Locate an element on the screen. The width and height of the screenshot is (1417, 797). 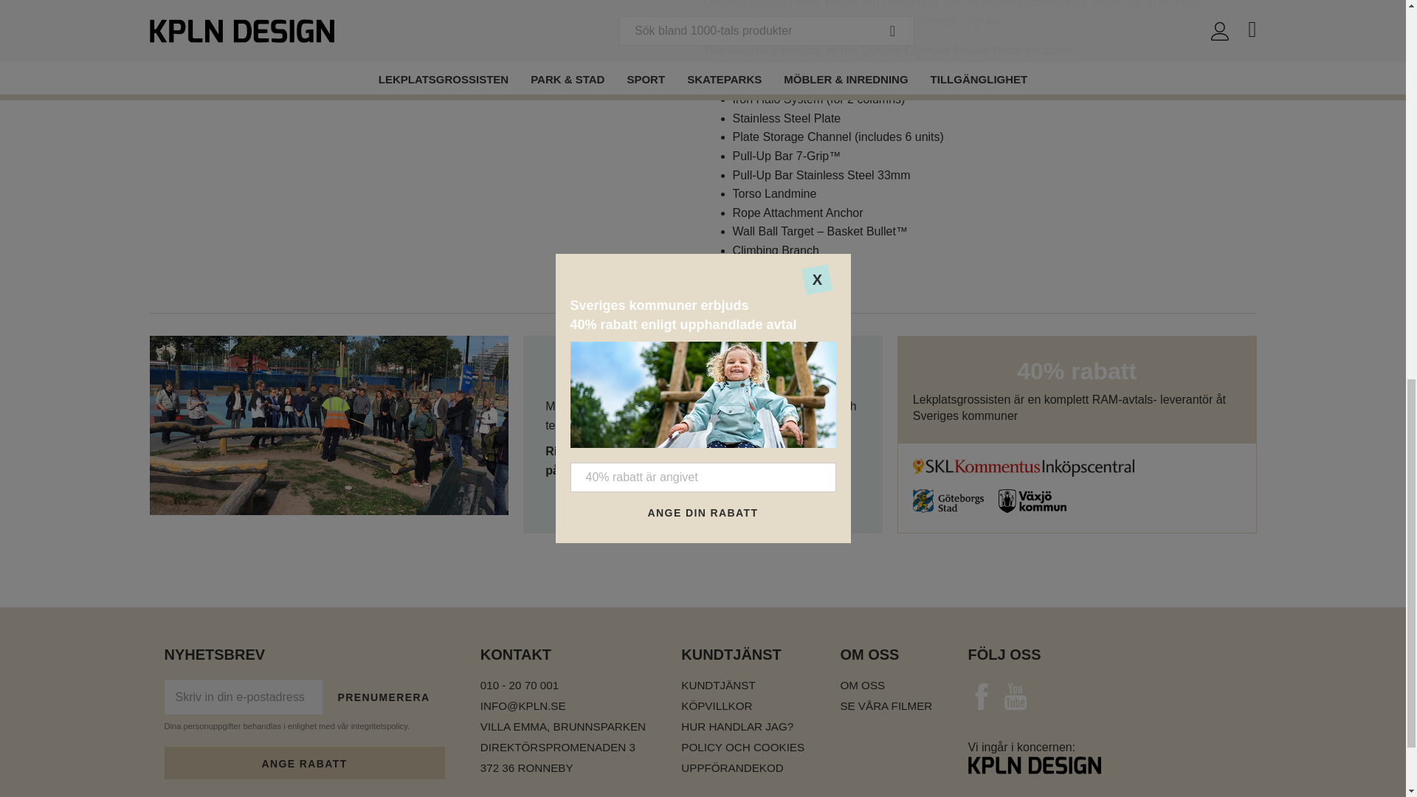
372 36 RONNEBY is located at coordinates (562, 767).